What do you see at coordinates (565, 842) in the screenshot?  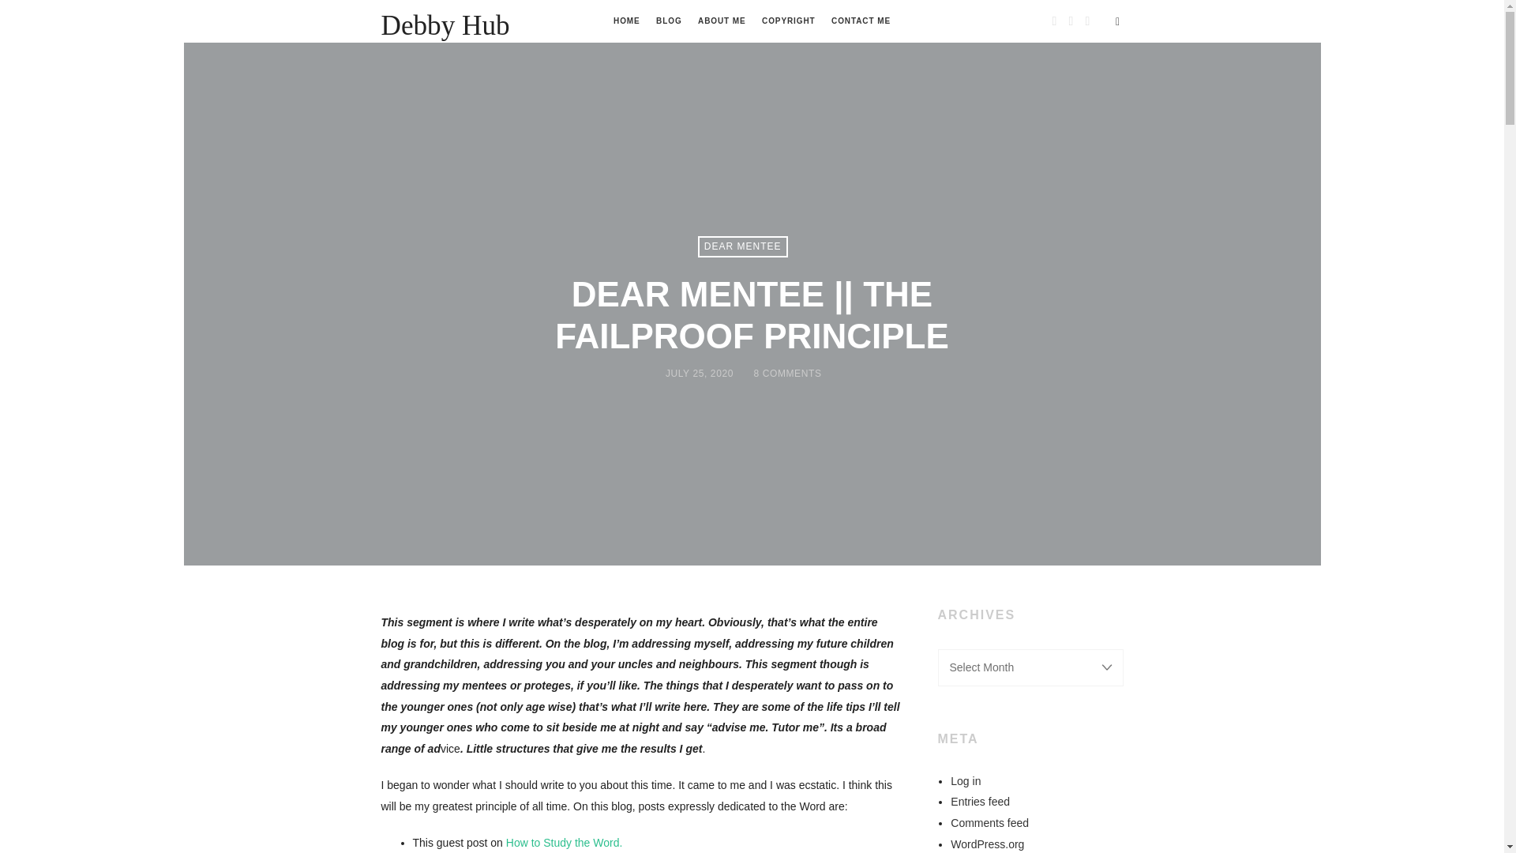 I see `How to Study the Word.` at bounding box center [565, 842].